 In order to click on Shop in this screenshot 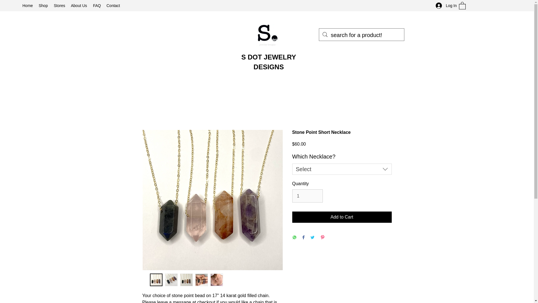, I will do `click(43, 6)`.